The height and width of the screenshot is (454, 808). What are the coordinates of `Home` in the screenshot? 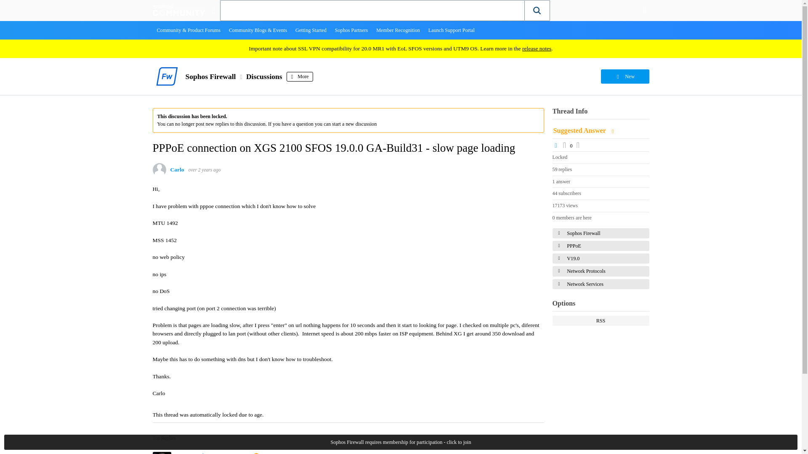 It's located at (178, 10).